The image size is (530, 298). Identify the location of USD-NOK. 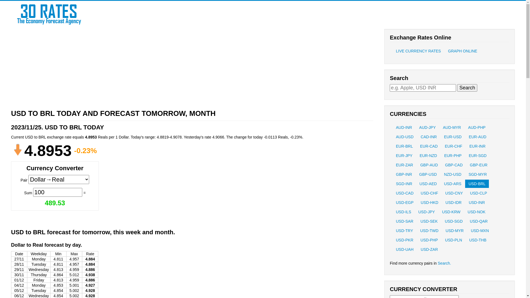
(476, 212).